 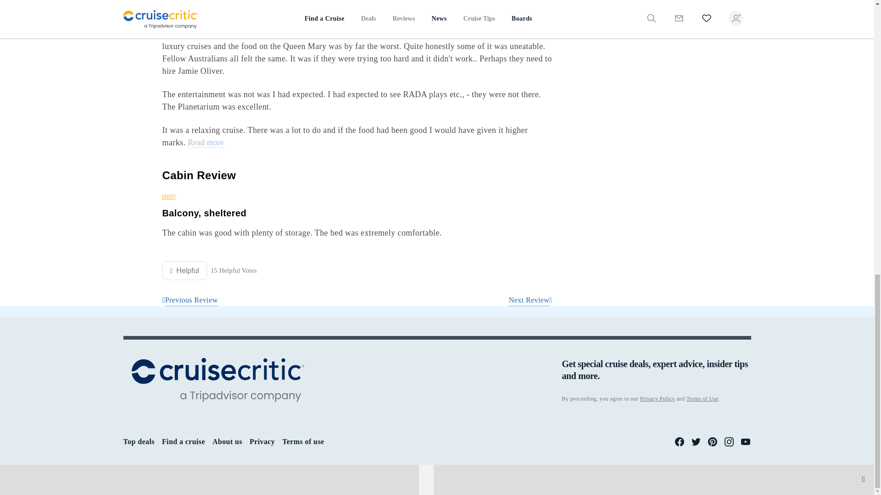 I want to click on Read more, so click(x=206, y=143).